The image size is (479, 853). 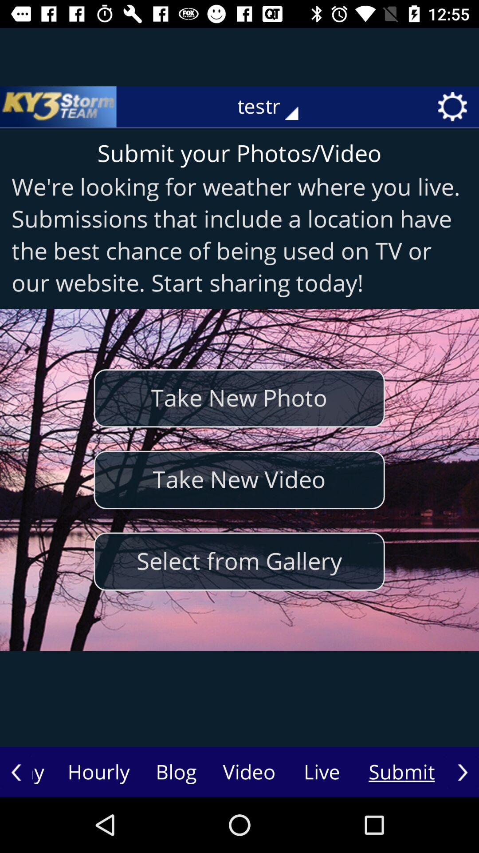 What do you see at coordinates (463, 772) in the screenshot?
I see `click the button on the bottom right corner of the web page` at bounding box center [463, 772].